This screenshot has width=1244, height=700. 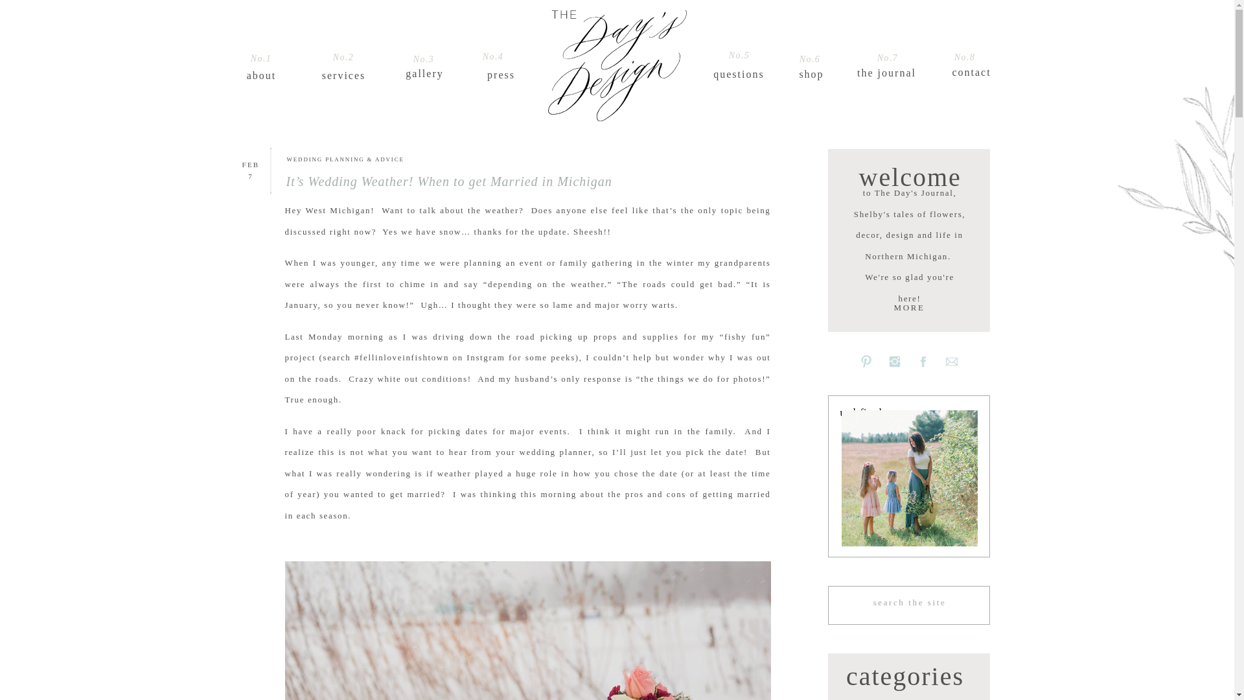 I want to click on No.8, so click(x=964, y=54).